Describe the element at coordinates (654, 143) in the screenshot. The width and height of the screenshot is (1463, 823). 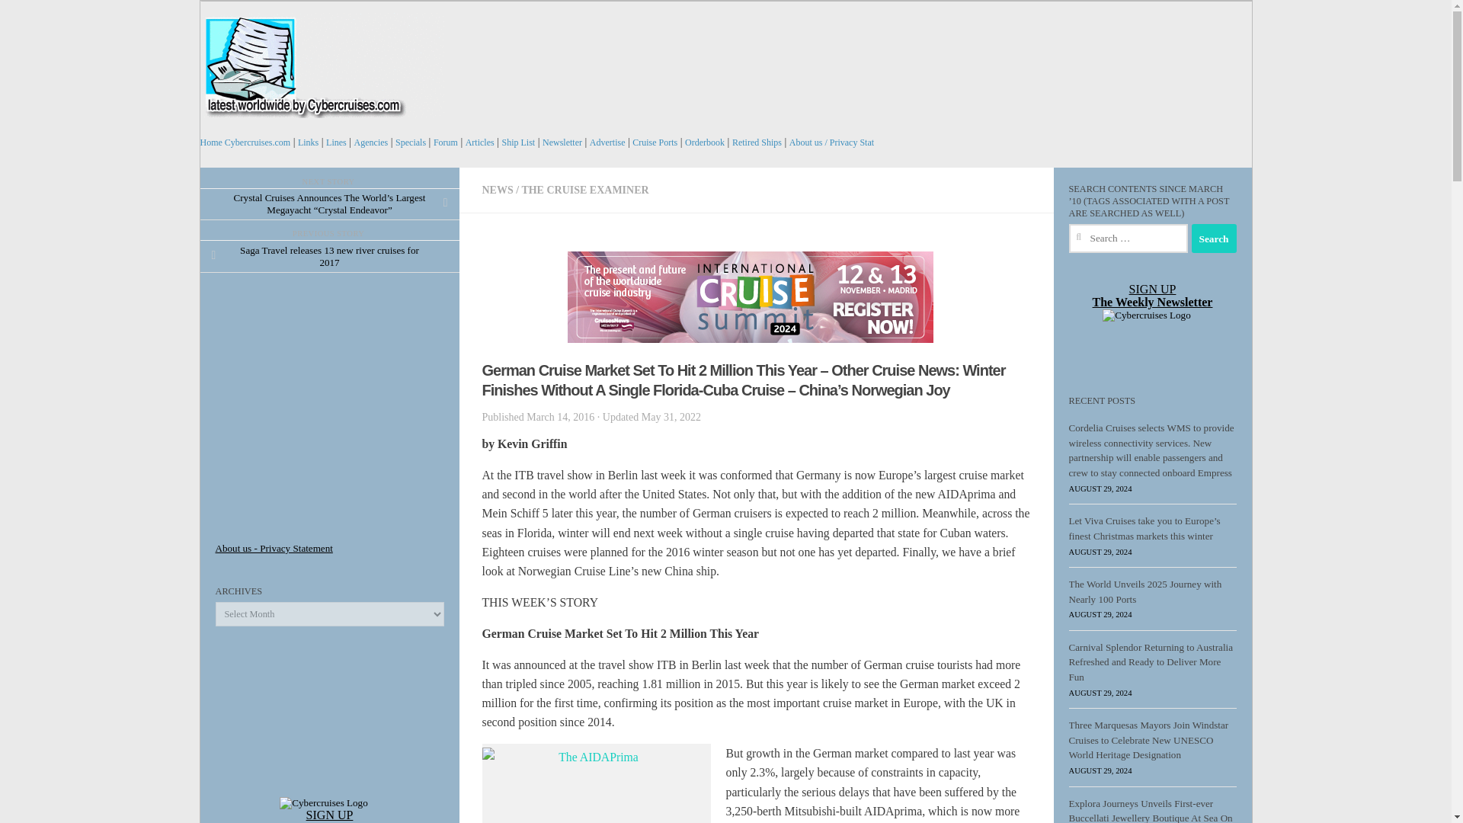
I see `Cruise Ports` at that location.